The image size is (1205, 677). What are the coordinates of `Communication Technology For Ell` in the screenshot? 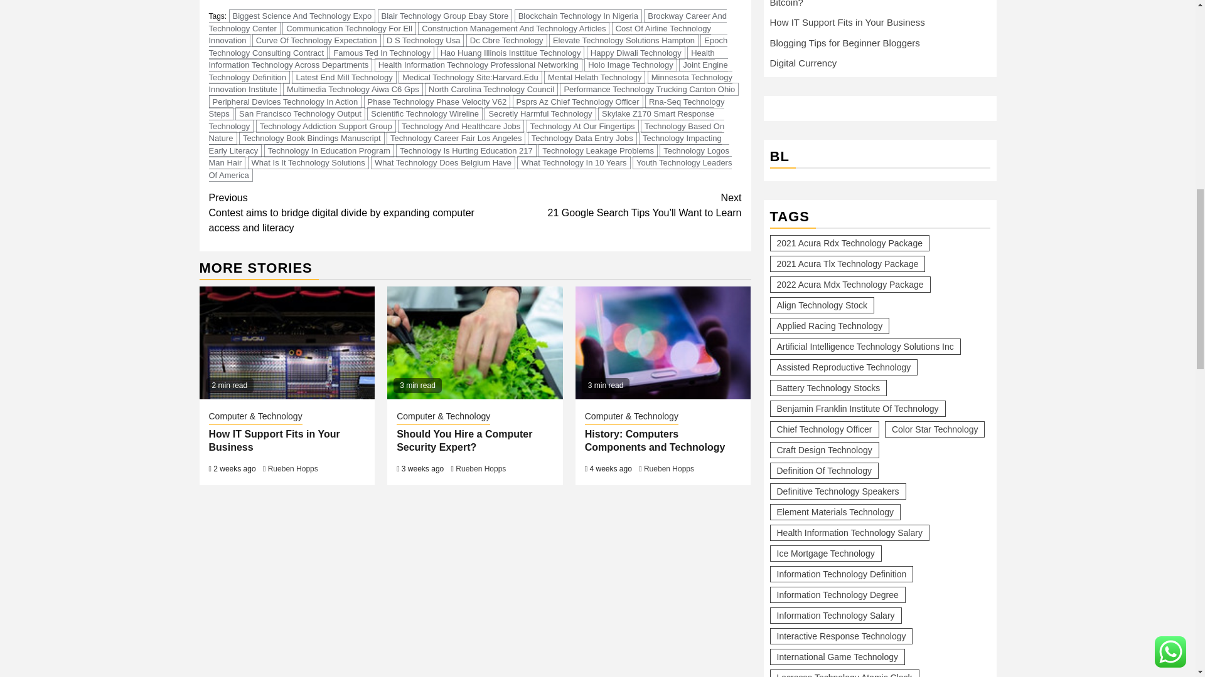 It's located at (349, 28).